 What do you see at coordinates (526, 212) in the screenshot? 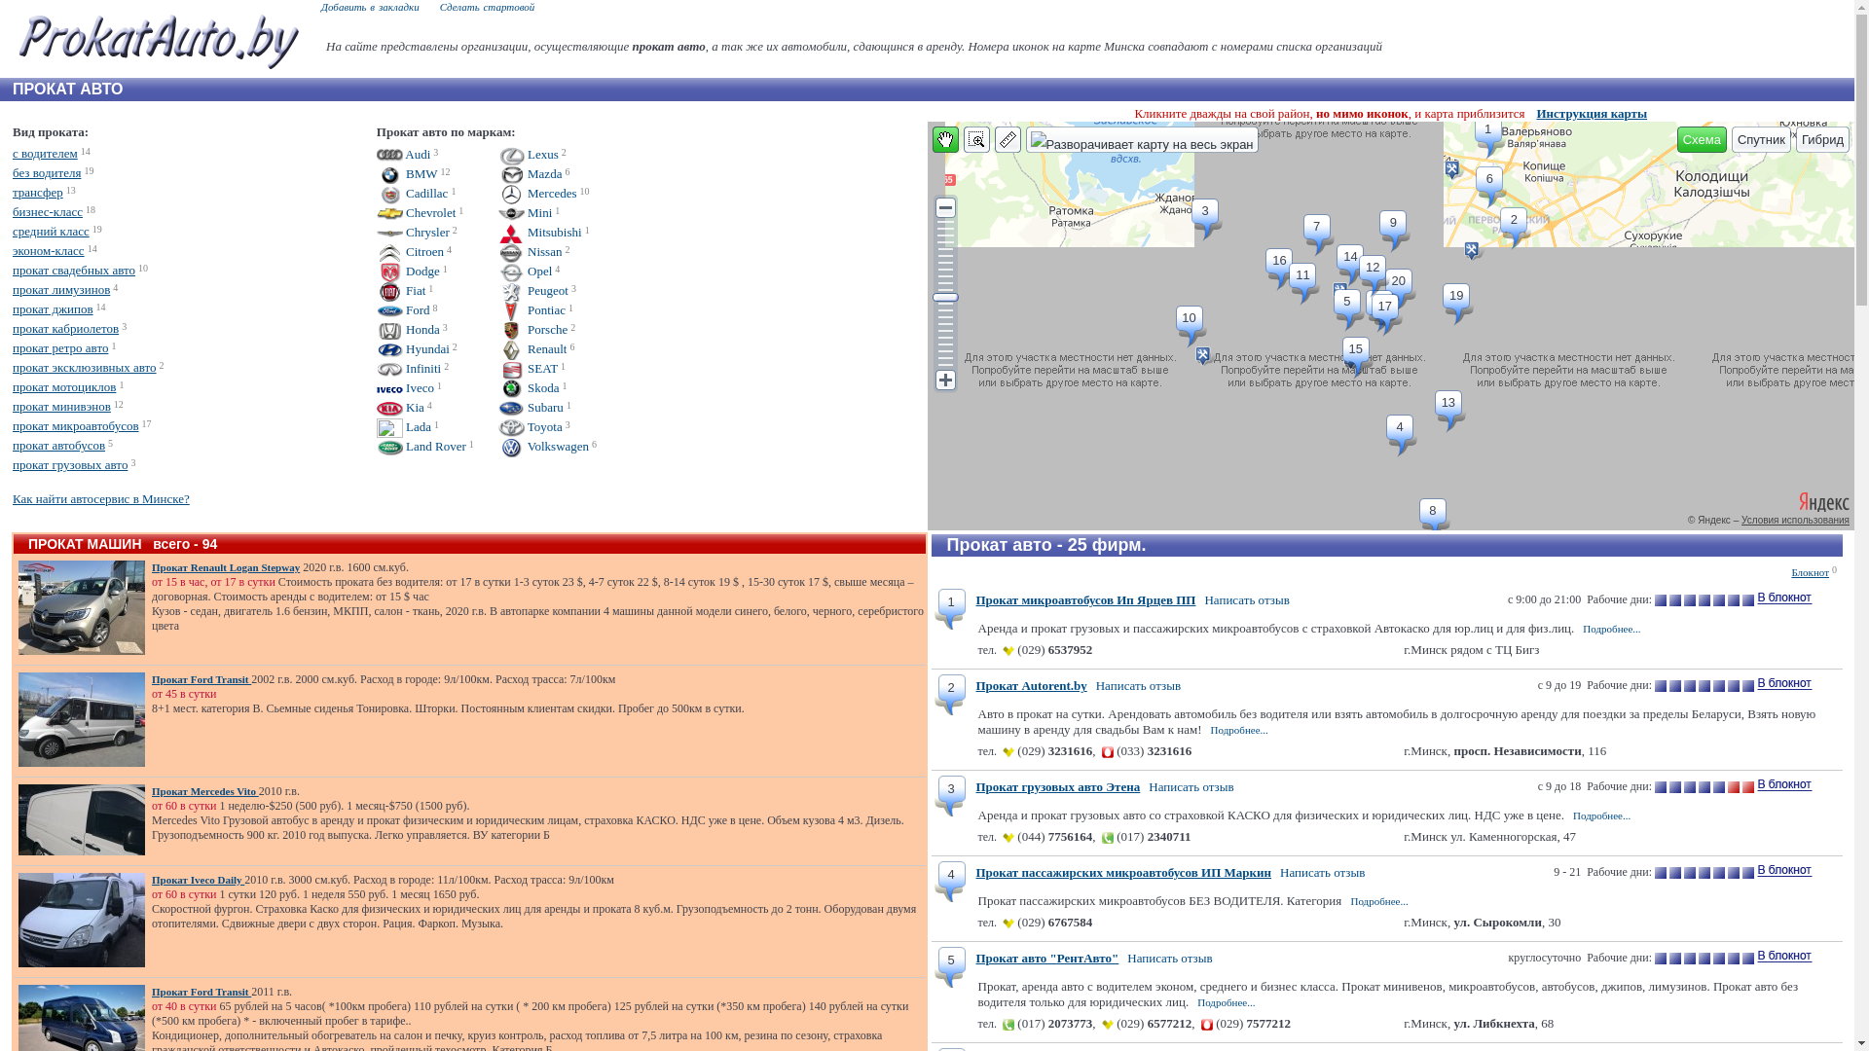
I see ` Mini` at bounding box center [526, 212].